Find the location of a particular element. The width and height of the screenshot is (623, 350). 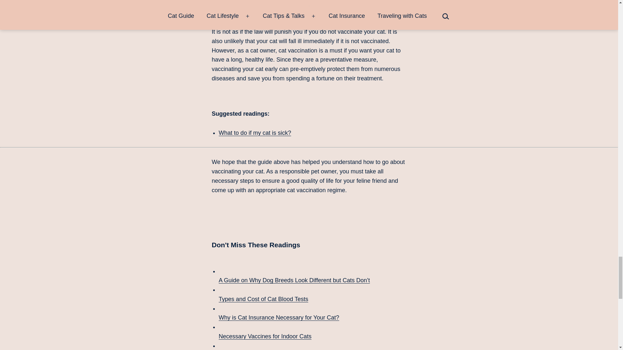

What to do if my cat is sick? is located at coordinates (254, 133).